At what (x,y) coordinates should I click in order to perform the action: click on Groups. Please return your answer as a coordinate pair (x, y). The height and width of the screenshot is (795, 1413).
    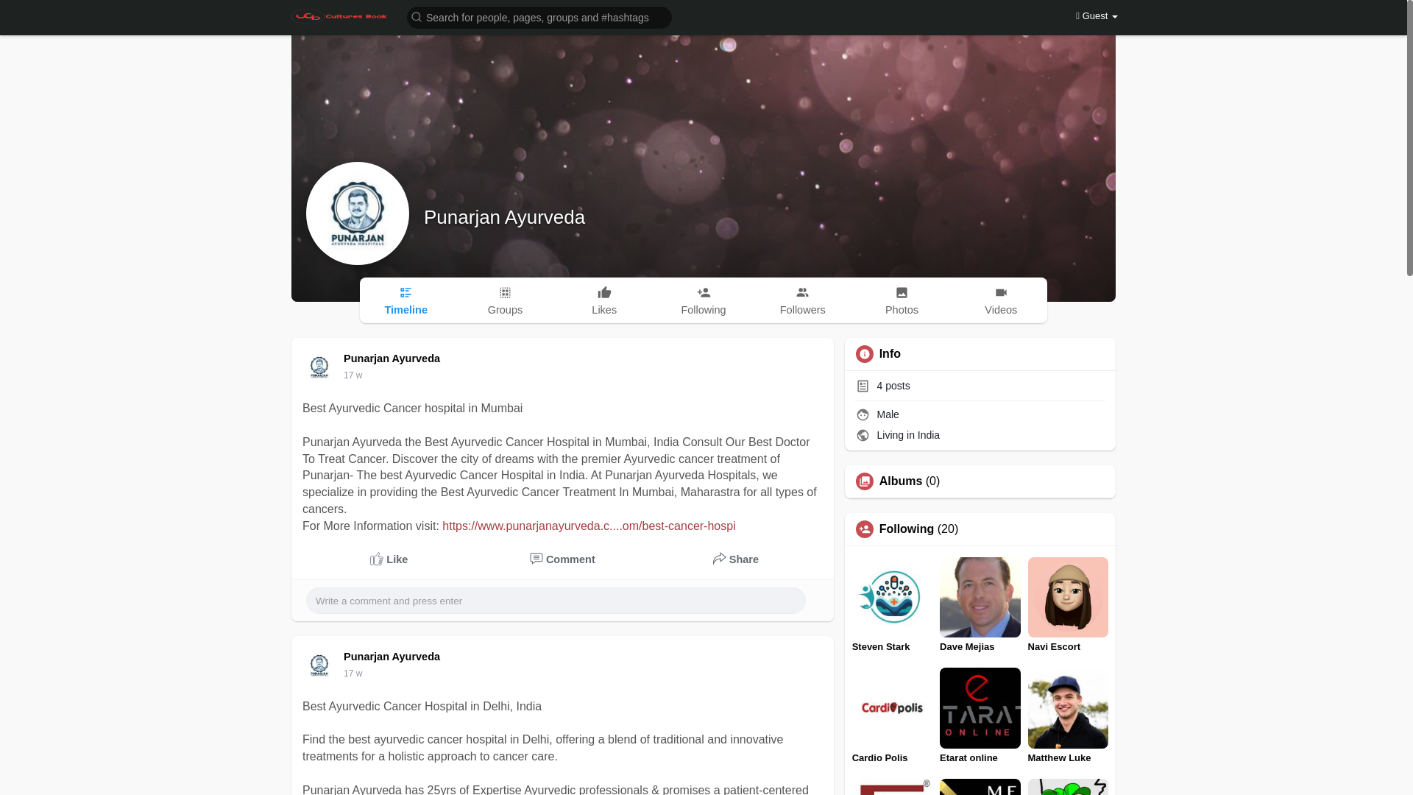
    Looking at the image, I should click on (505, 300).